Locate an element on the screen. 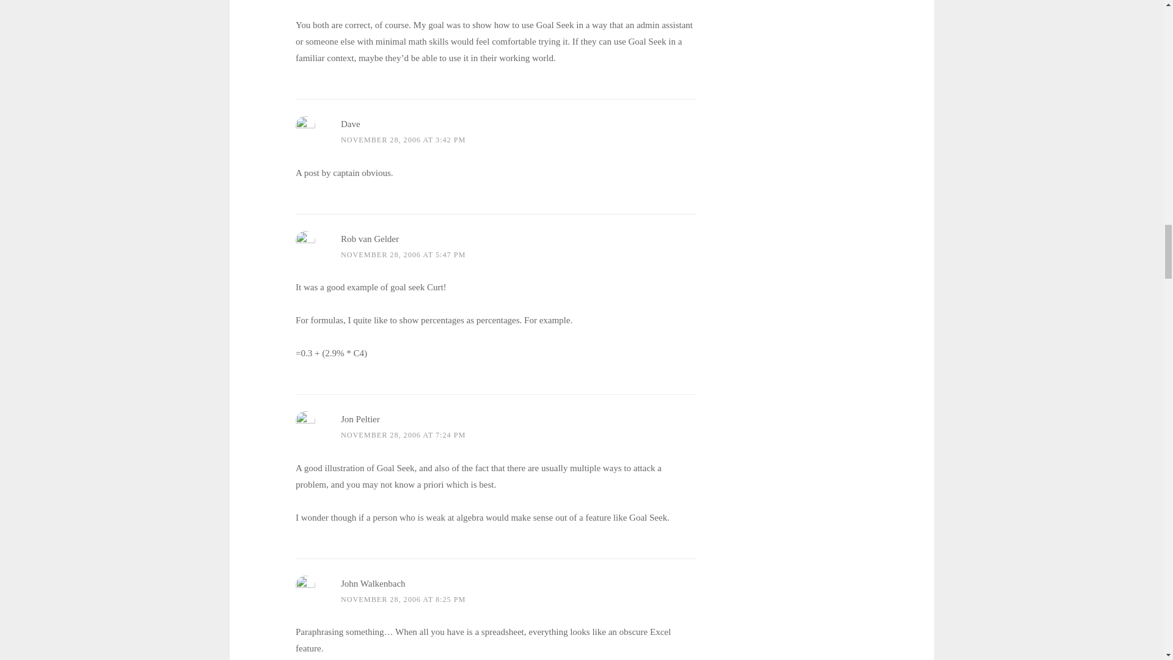  John Walkenbach is located at coordinates (373, 584).